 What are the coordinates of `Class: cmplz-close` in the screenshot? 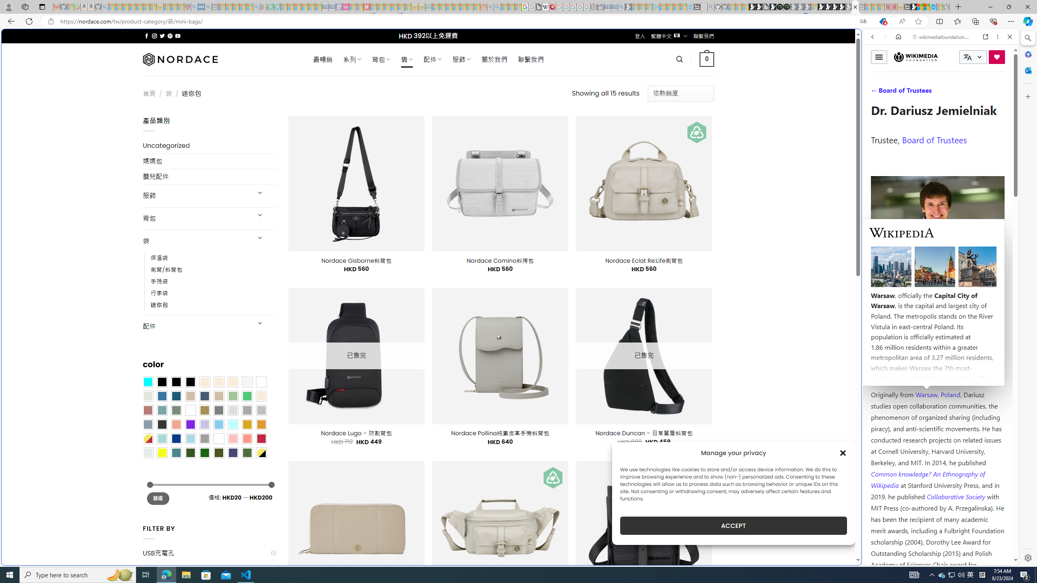 It's located at (843, 453).